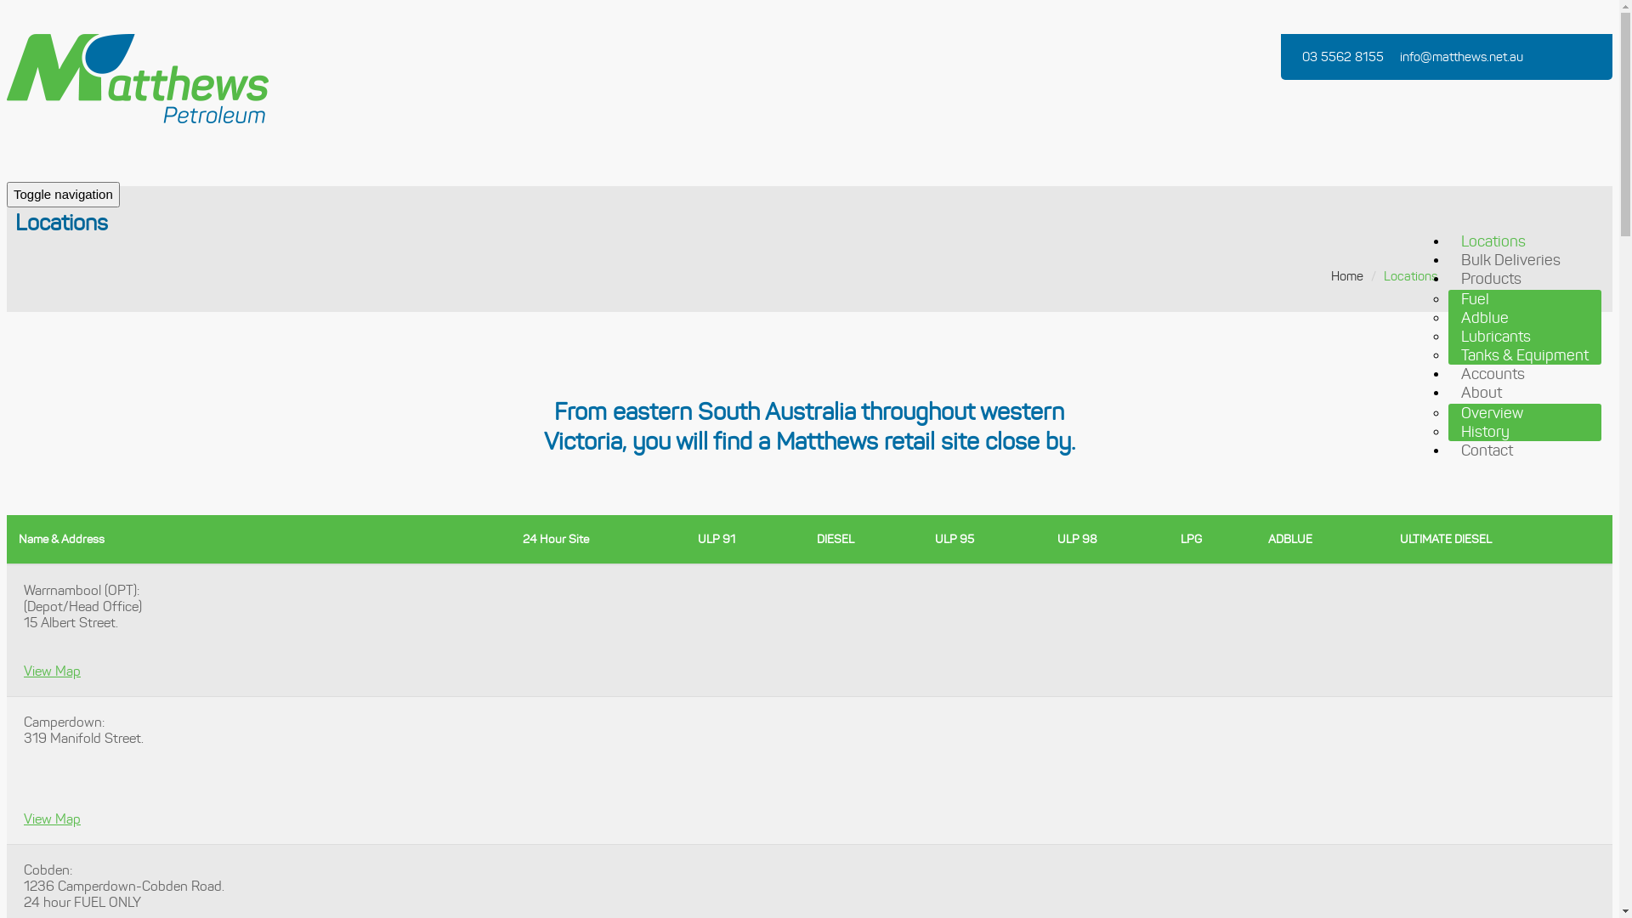 Image resolution: width=1632 pixels, height=918 pixels. What do you see at coordinates (1482, 393) in the screenshot?
I see `About` at bounding box center [1482, 393].